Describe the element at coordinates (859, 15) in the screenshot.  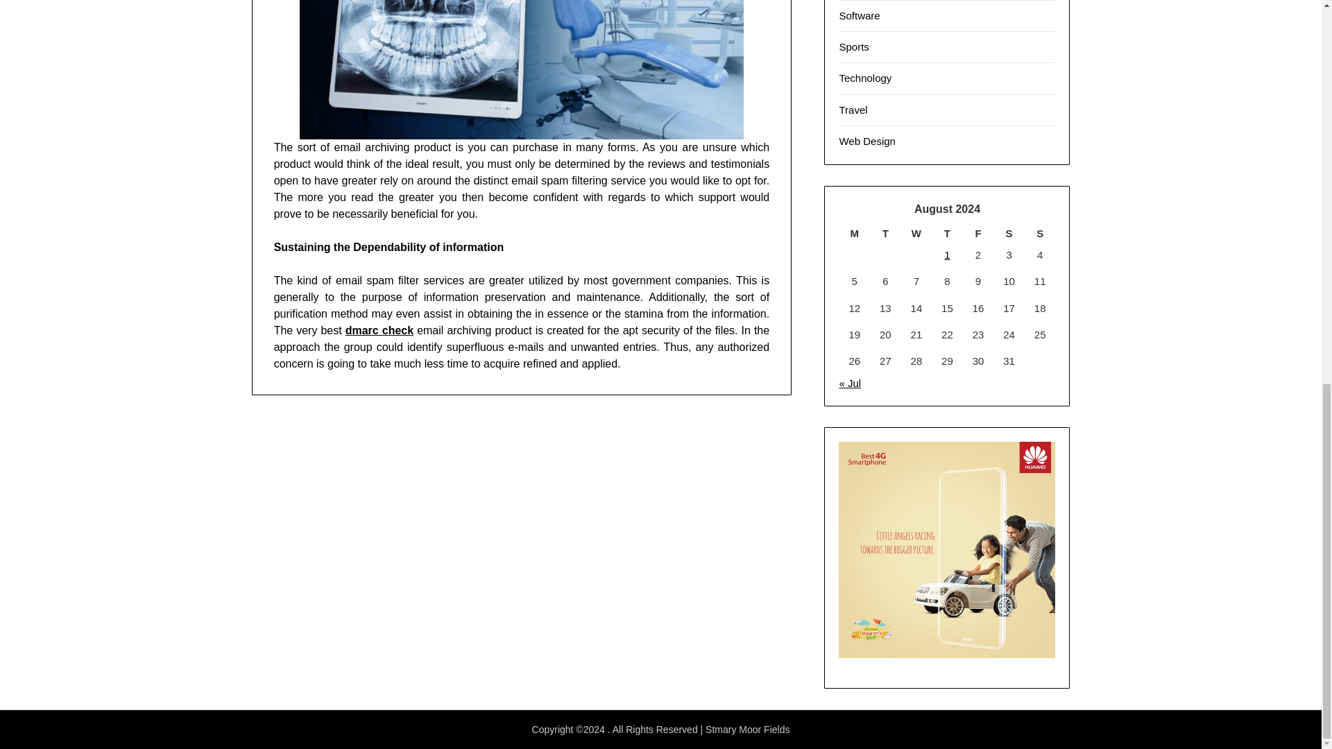
I see `Software` at that location.